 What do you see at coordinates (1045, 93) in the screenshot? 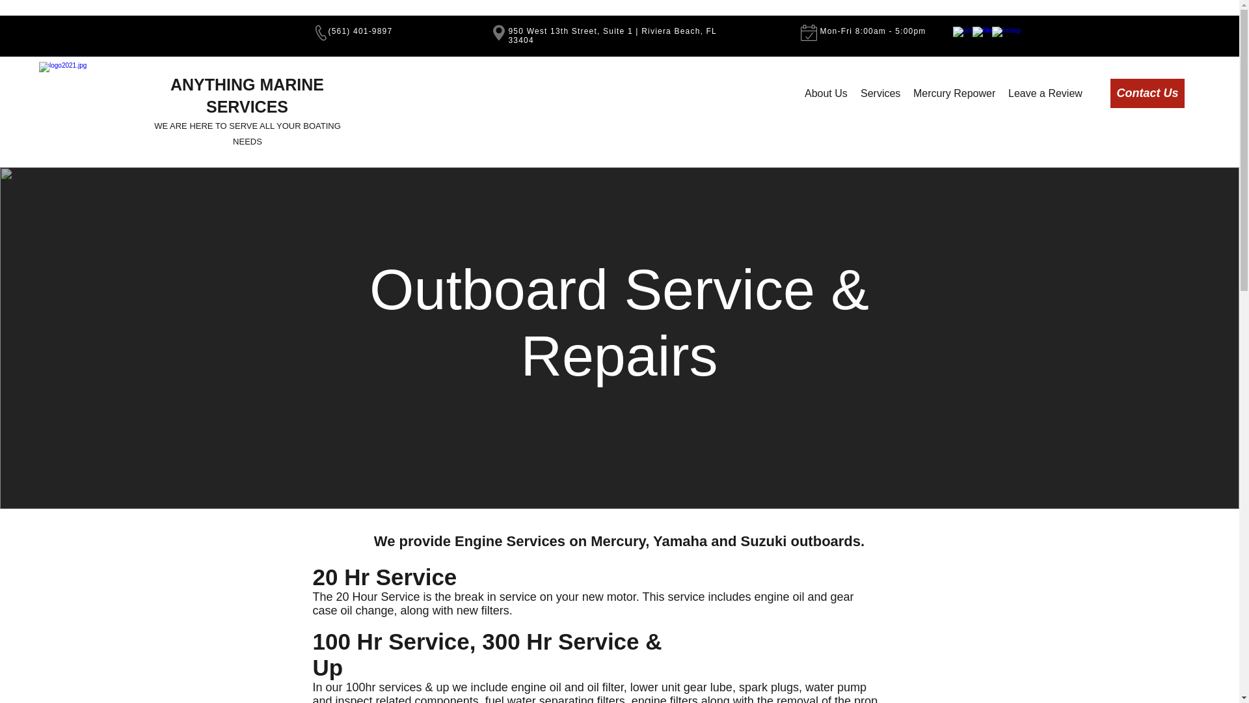
I see `Leave a Review` at bounding box center [1045, 93].